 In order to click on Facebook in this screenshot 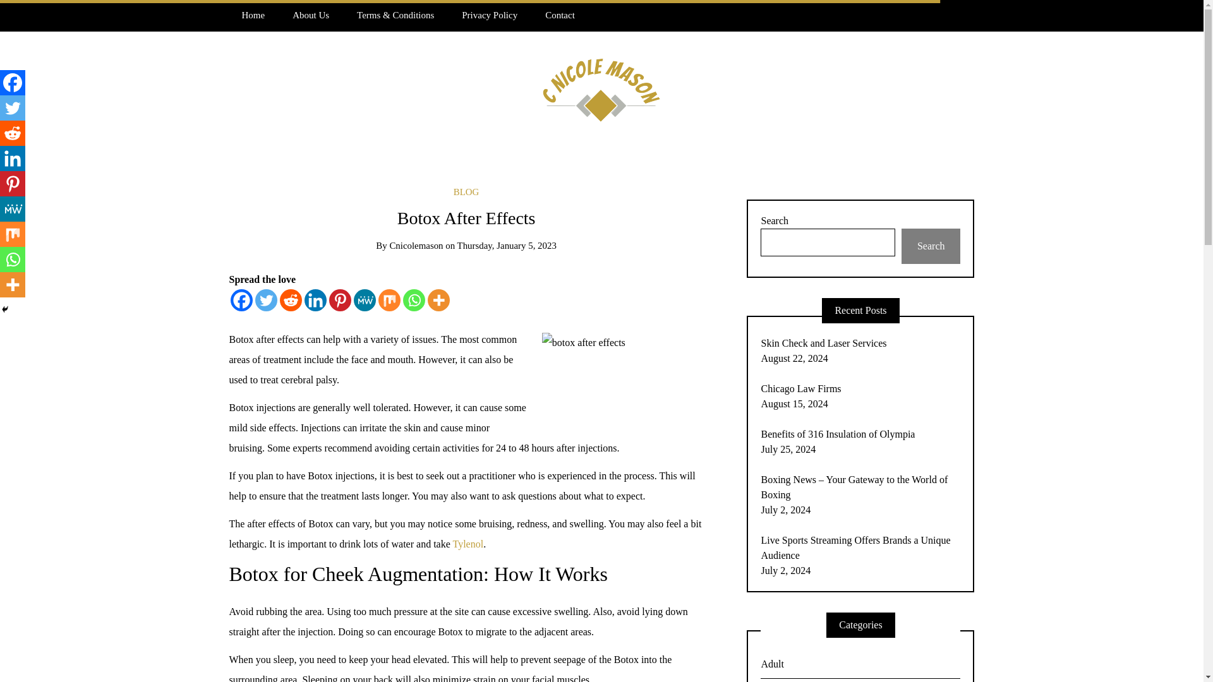, I will do `click(13, 83)`.